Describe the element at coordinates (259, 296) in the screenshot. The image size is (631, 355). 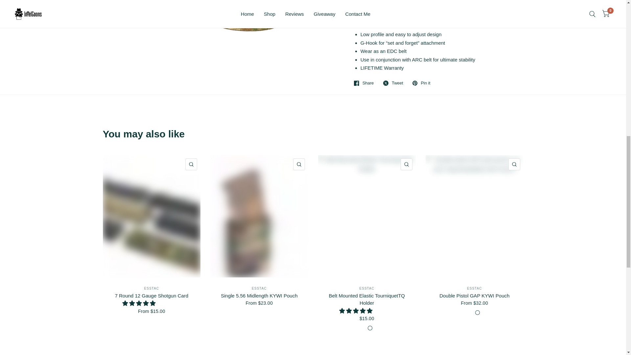
I see `Single 5.56 Midlength KYWI Pouch` at that location.